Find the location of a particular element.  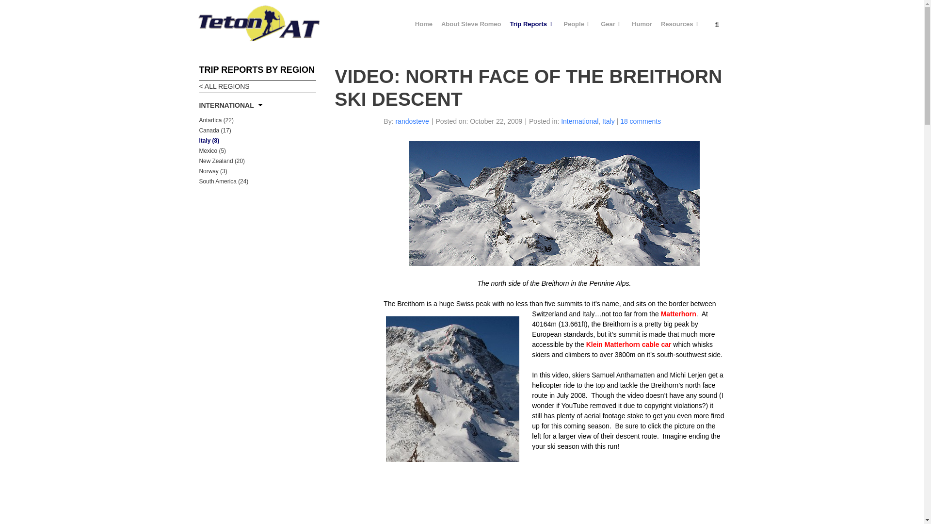

The Matterhorn on Wikipedia is located at coordinates (679, 313).